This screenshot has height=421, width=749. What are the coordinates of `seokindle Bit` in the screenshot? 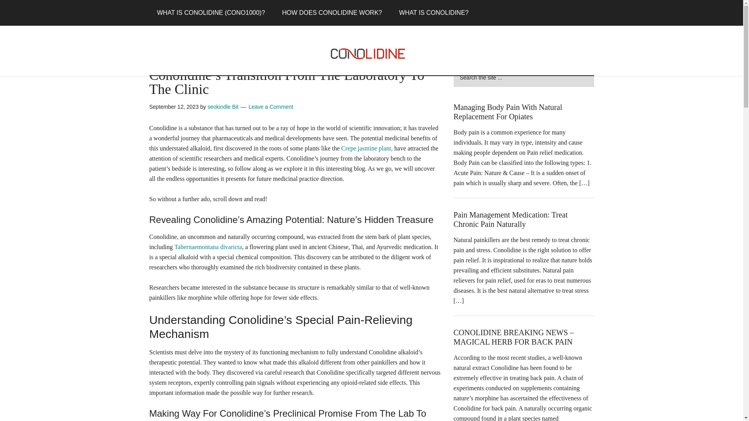 It's located at (222, 106).